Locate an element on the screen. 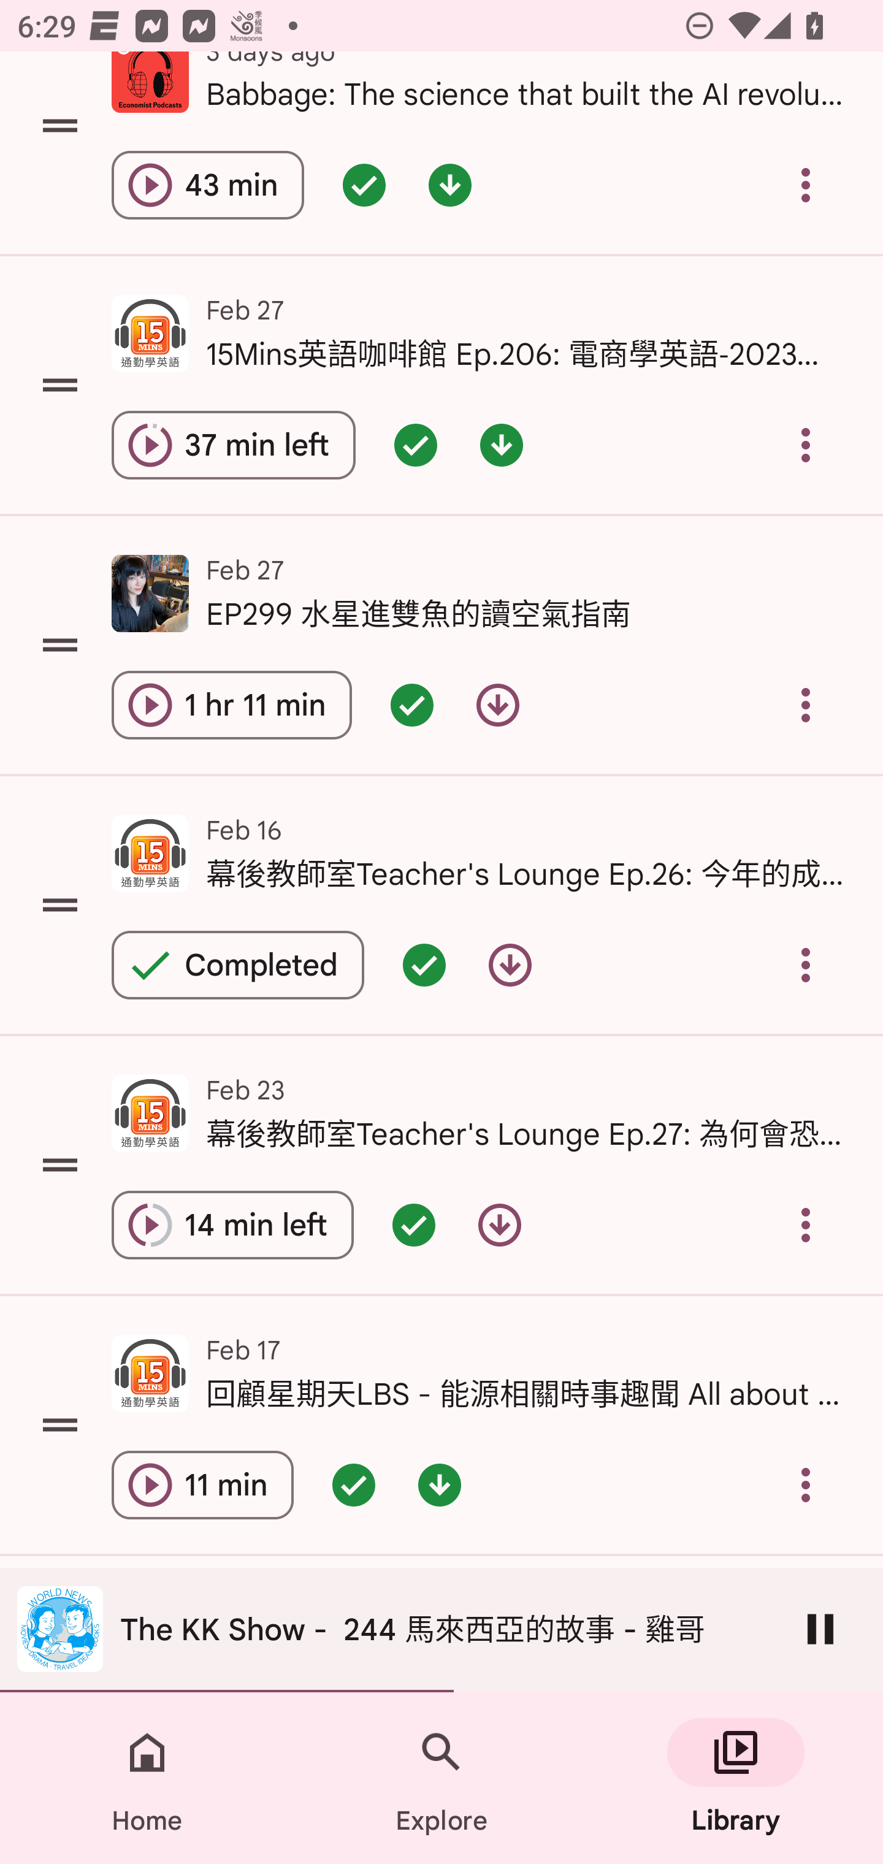 This screenshot has height=1864, width=883. Play episode EP299 水星進雙魚的讀空氣指南 1 hr 11 min is located at coordinates (232, 705).